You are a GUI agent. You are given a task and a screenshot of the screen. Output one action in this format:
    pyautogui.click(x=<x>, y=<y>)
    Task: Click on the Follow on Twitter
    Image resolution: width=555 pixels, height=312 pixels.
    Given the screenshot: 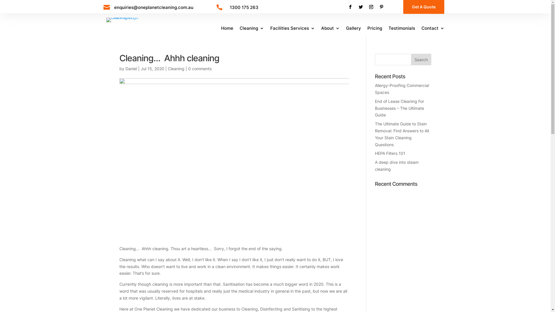 What is the action you would take?
    pyautogui.click(x=361, y=7)
    